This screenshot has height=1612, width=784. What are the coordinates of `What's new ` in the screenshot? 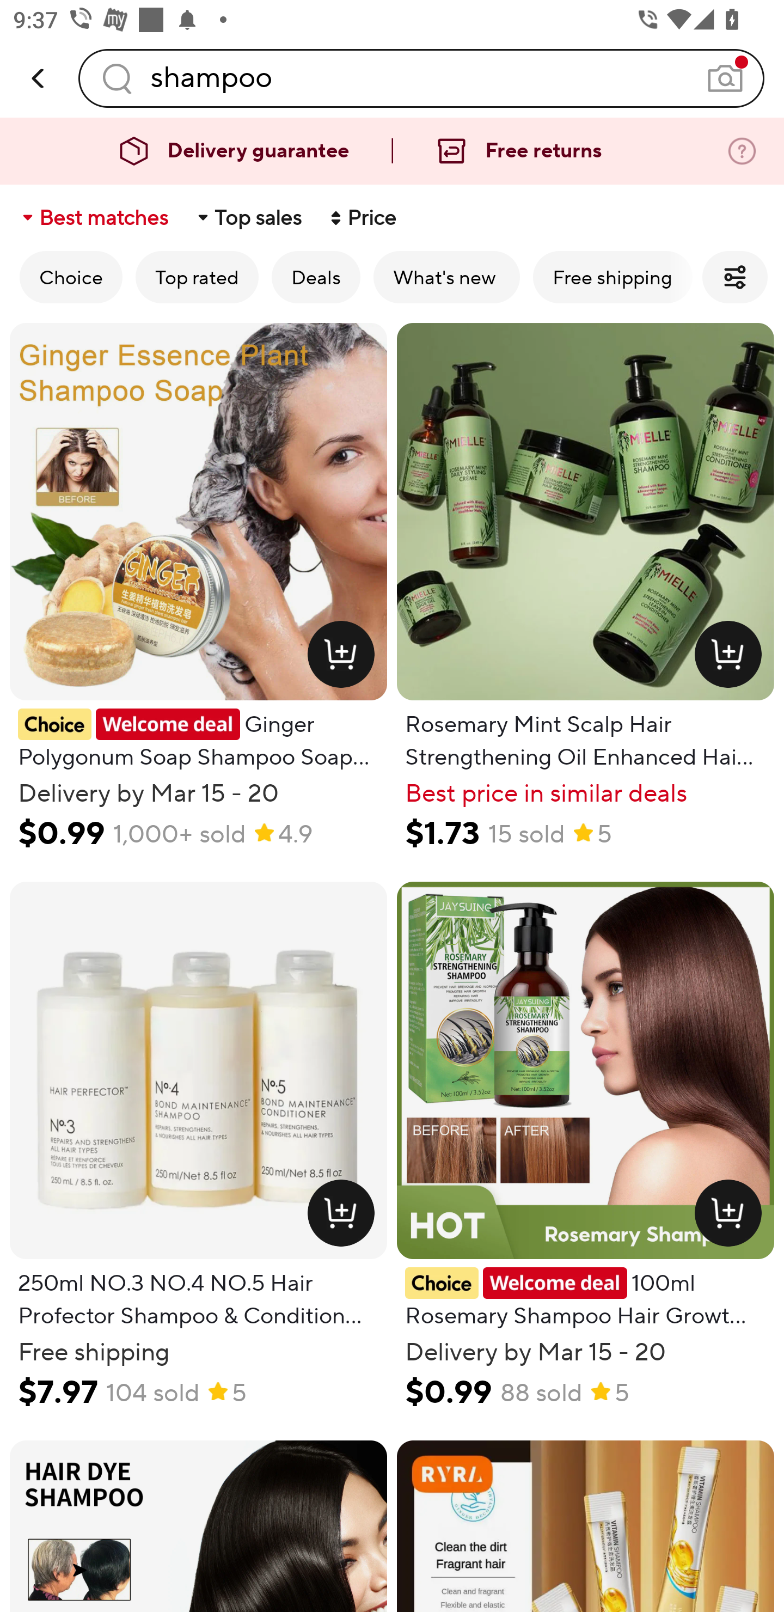 It's located at (446, 277).